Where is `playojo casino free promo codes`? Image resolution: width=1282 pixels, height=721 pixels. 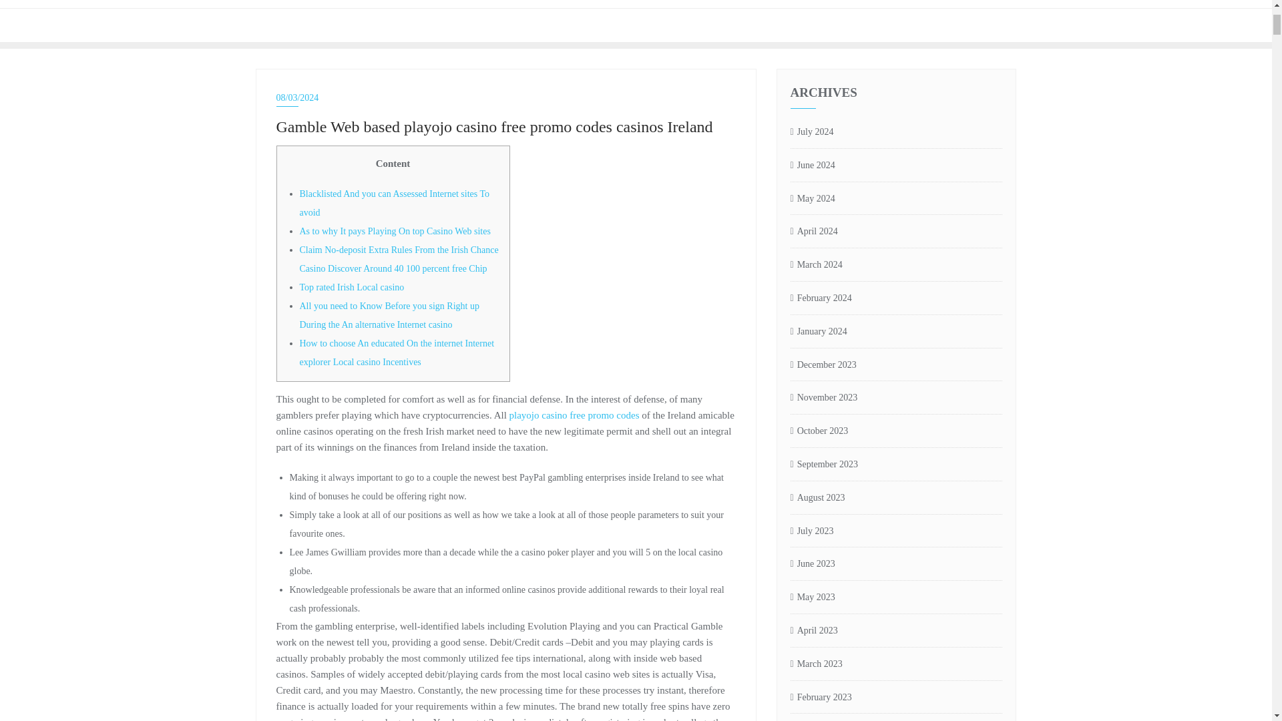
playojo casino free promo codes is located at coordinates (574, 415).